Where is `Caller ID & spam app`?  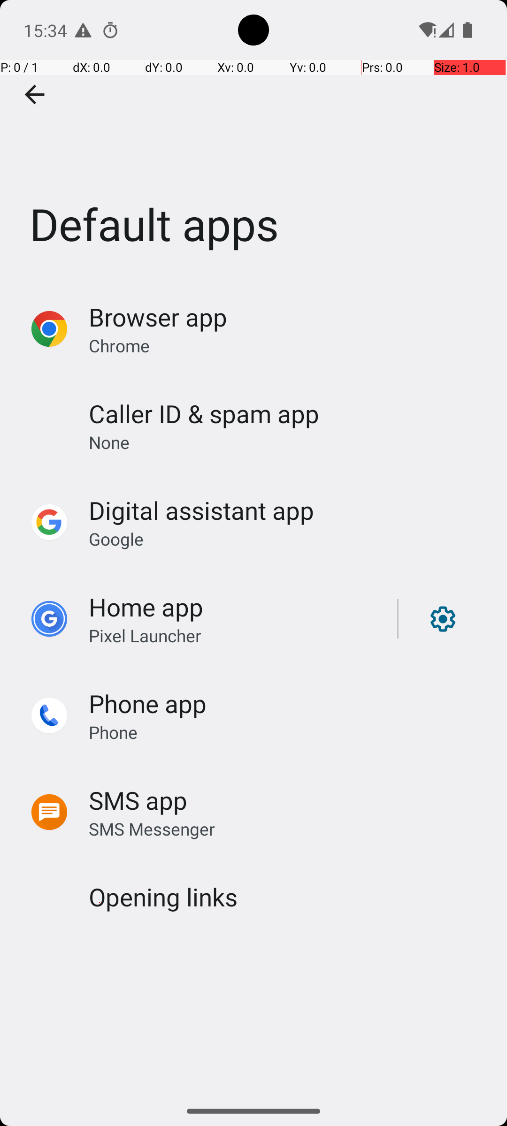
Caller ID & spam app is located at coordinates (204, 414).